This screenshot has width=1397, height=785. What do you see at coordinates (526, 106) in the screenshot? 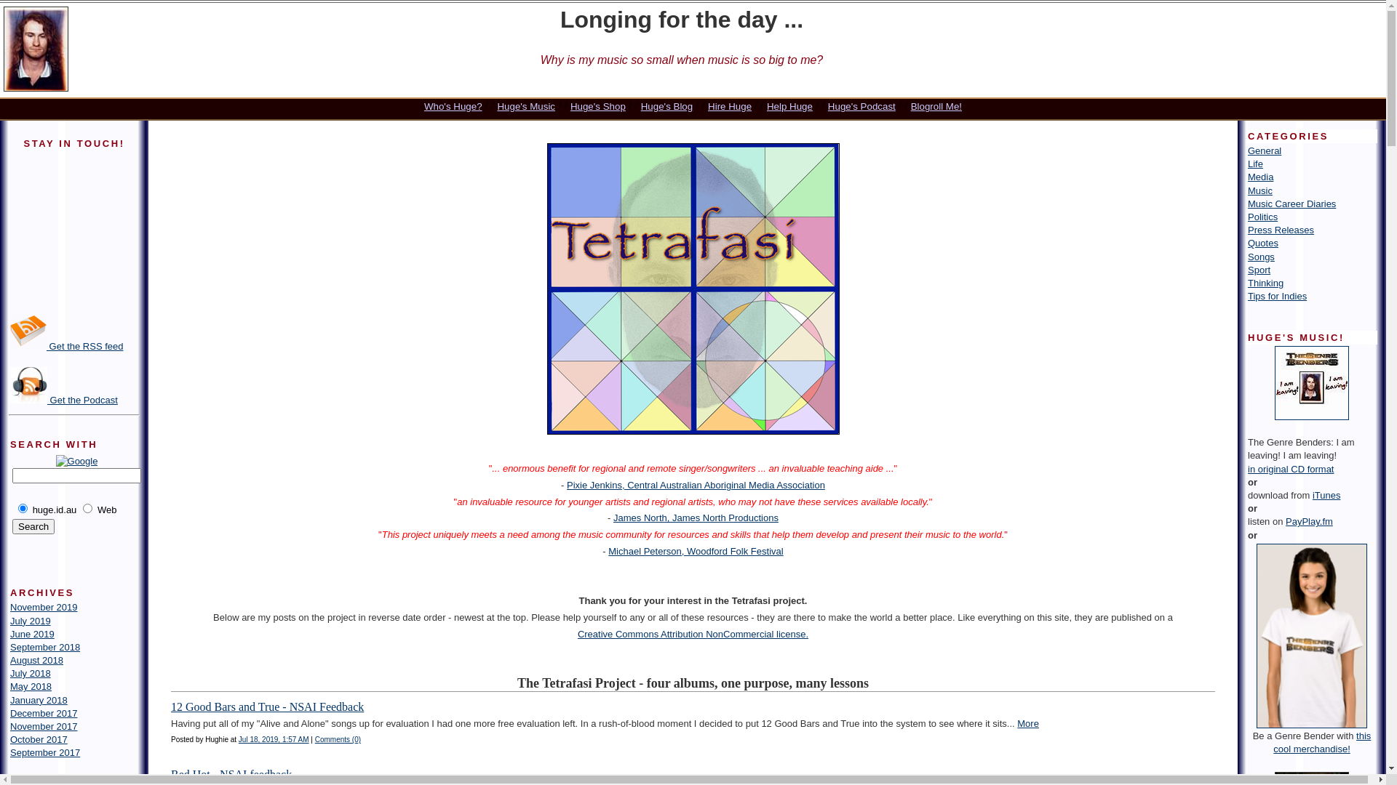
I see `Huge's Music` at bounding box center [526, 106].